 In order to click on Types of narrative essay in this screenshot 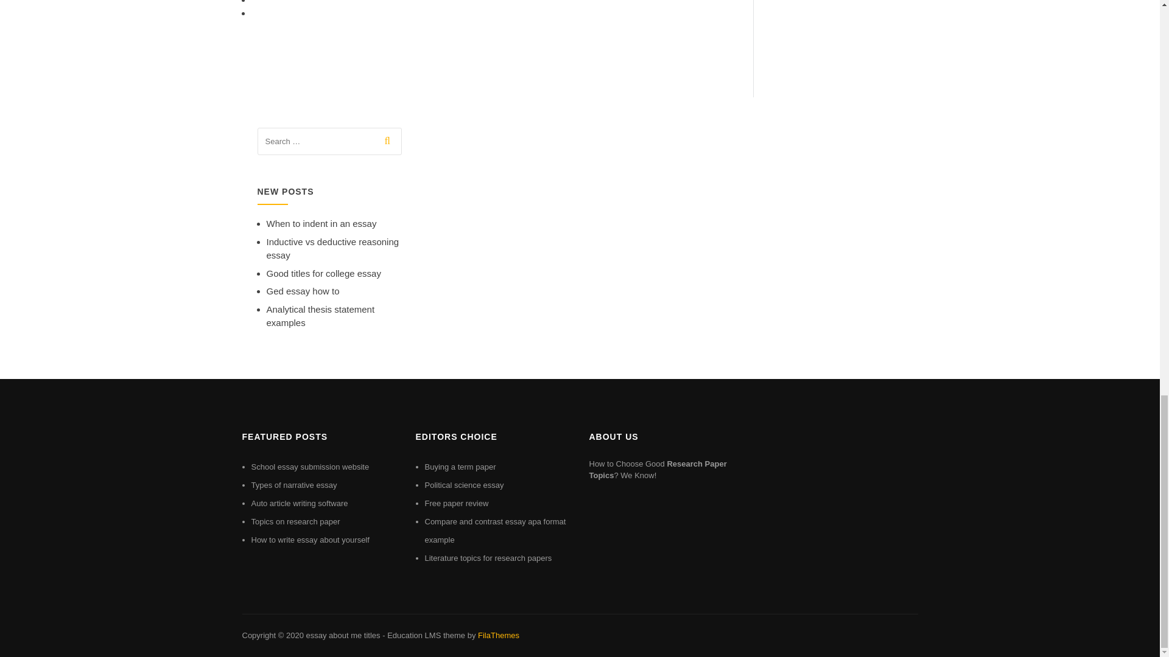, I will do `click(293, 484)`.